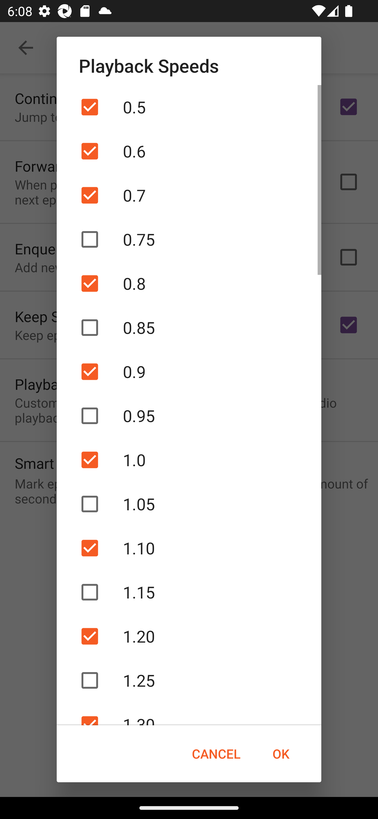 This screenshot has height=819, width=378. What do you see at coordinates (189, 636) in the screenshot?
I see `1.20` at bounding box center [189, 636].